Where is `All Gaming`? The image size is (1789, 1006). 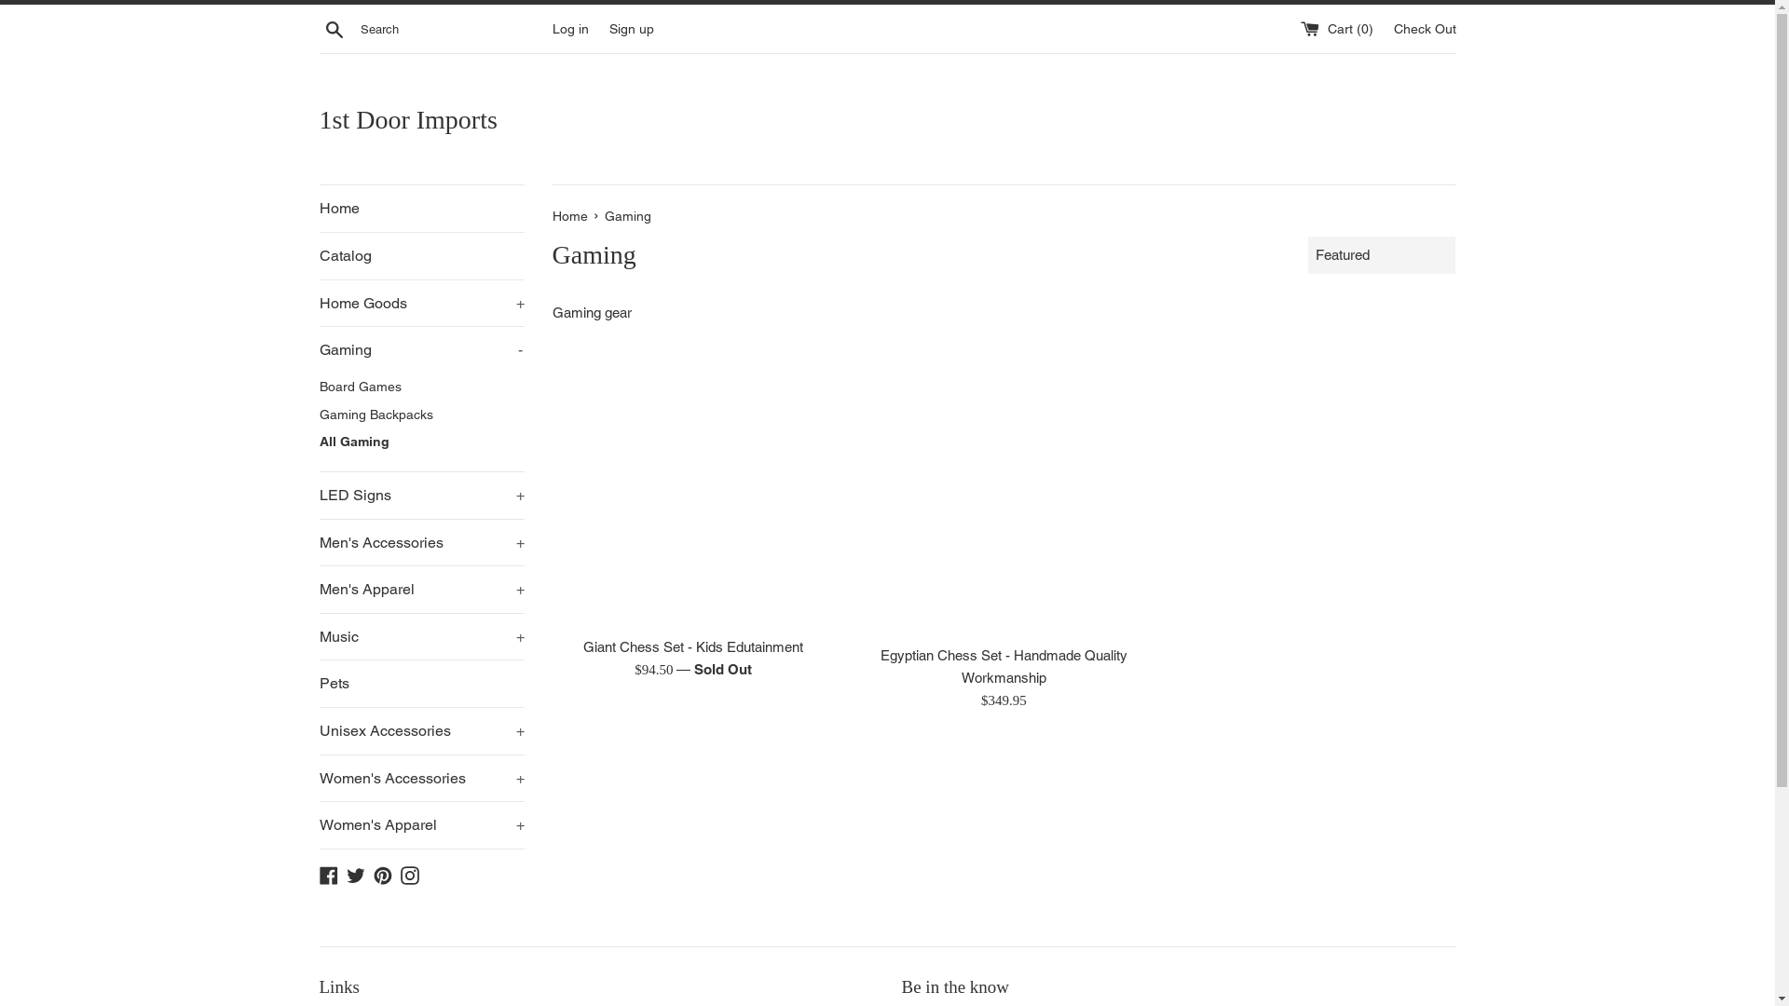 All Gaming is located at coordinates (421, 442).